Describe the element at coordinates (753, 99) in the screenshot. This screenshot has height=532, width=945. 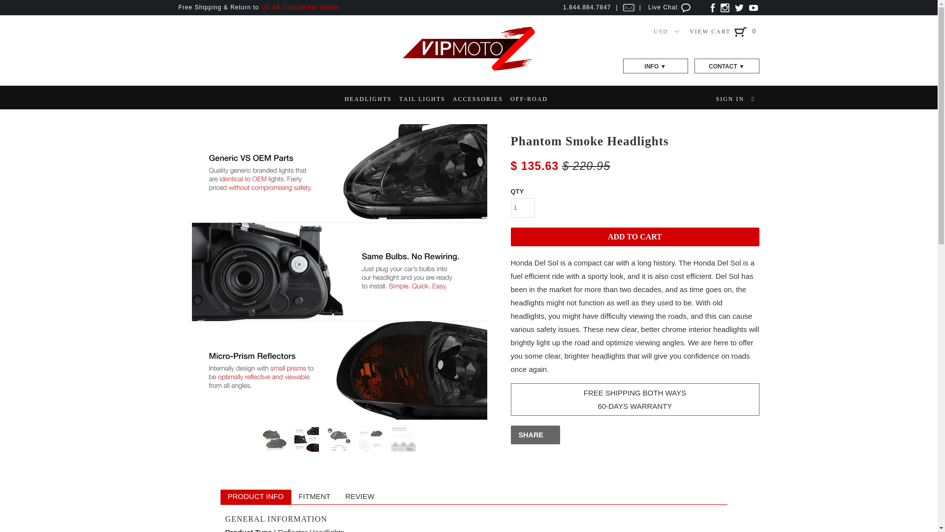
I see `Search` at that location.